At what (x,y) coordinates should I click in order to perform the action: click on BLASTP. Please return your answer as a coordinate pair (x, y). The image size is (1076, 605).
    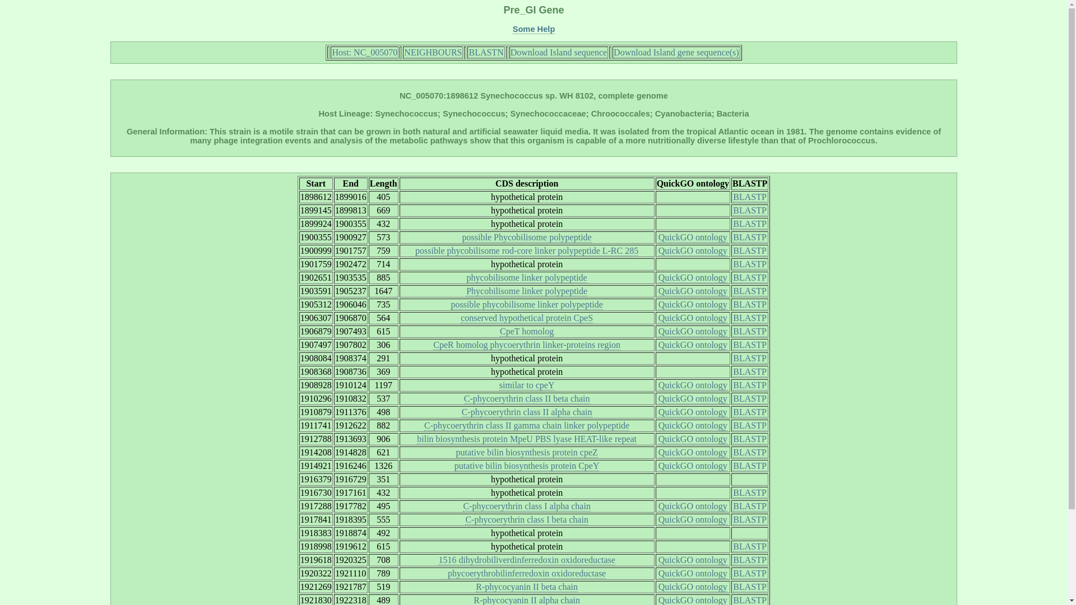
    Looking at the image, I should click on (749, 197).